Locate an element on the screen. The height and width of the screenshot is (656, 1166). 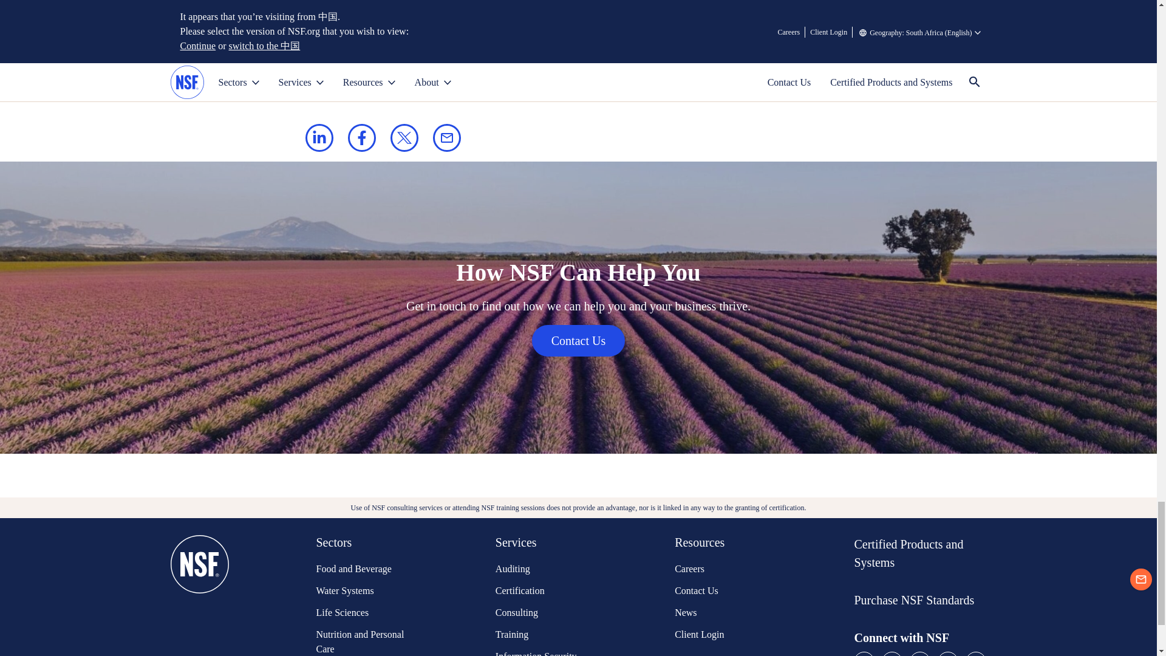
Life Sciences is located at coordinates (361, 612).